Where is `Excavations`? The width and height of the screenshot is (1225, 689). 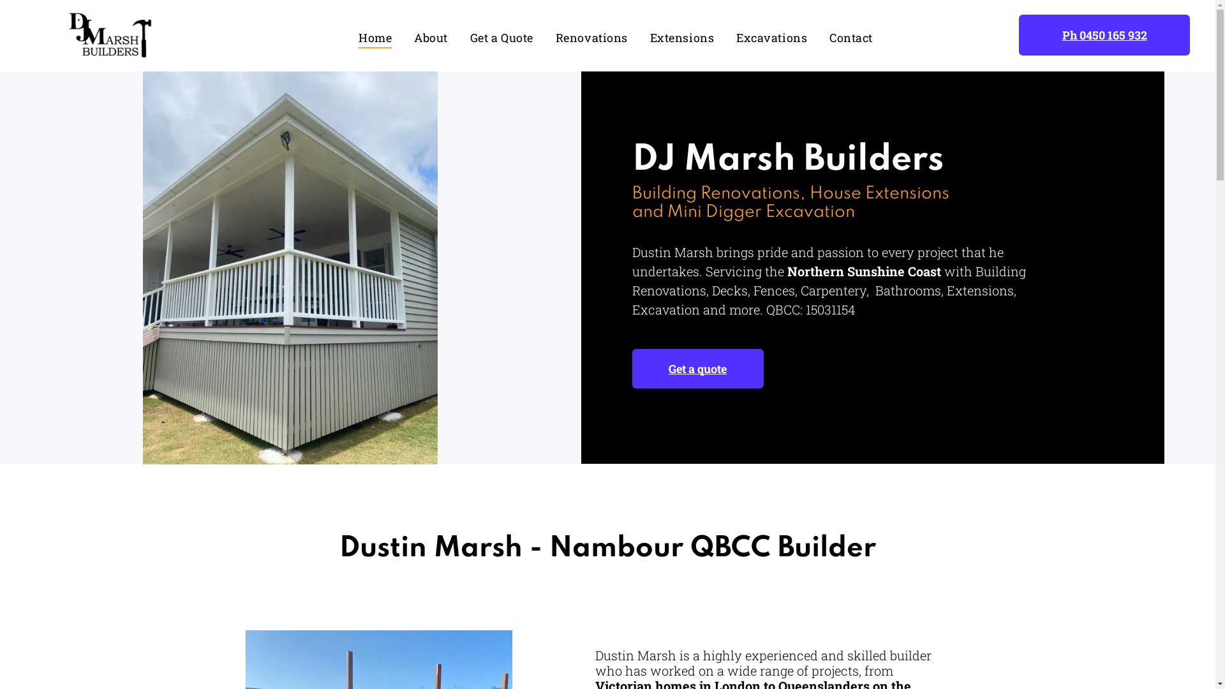
Excavations is located at coordinates (783, 37).